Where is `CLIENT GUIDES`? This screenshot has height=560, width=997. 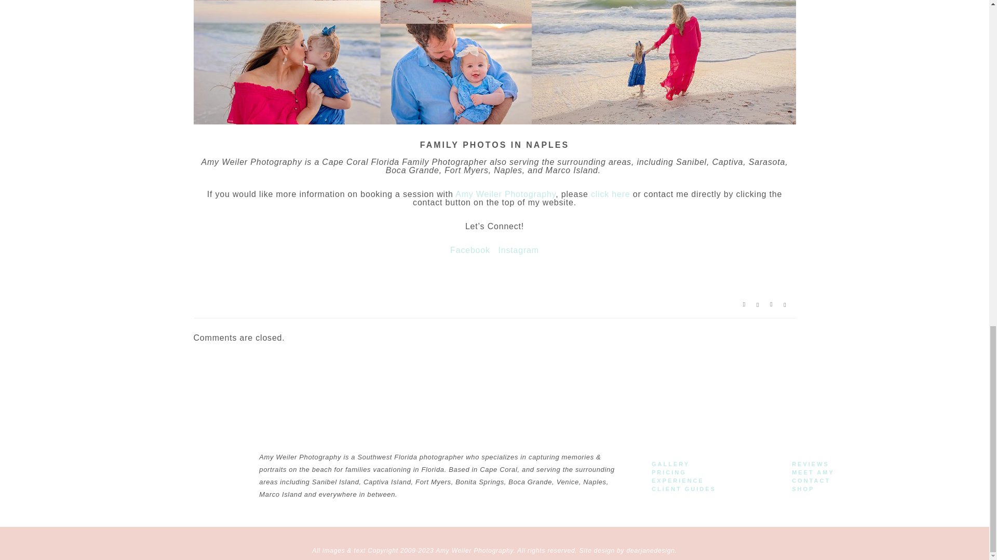
CLIENT GUIDES is located at coordinates (683, 489).